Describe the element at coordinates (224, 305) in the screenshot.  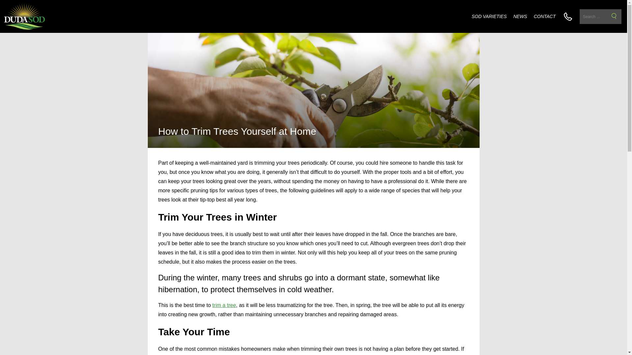
I see `trim a tree` at that location.